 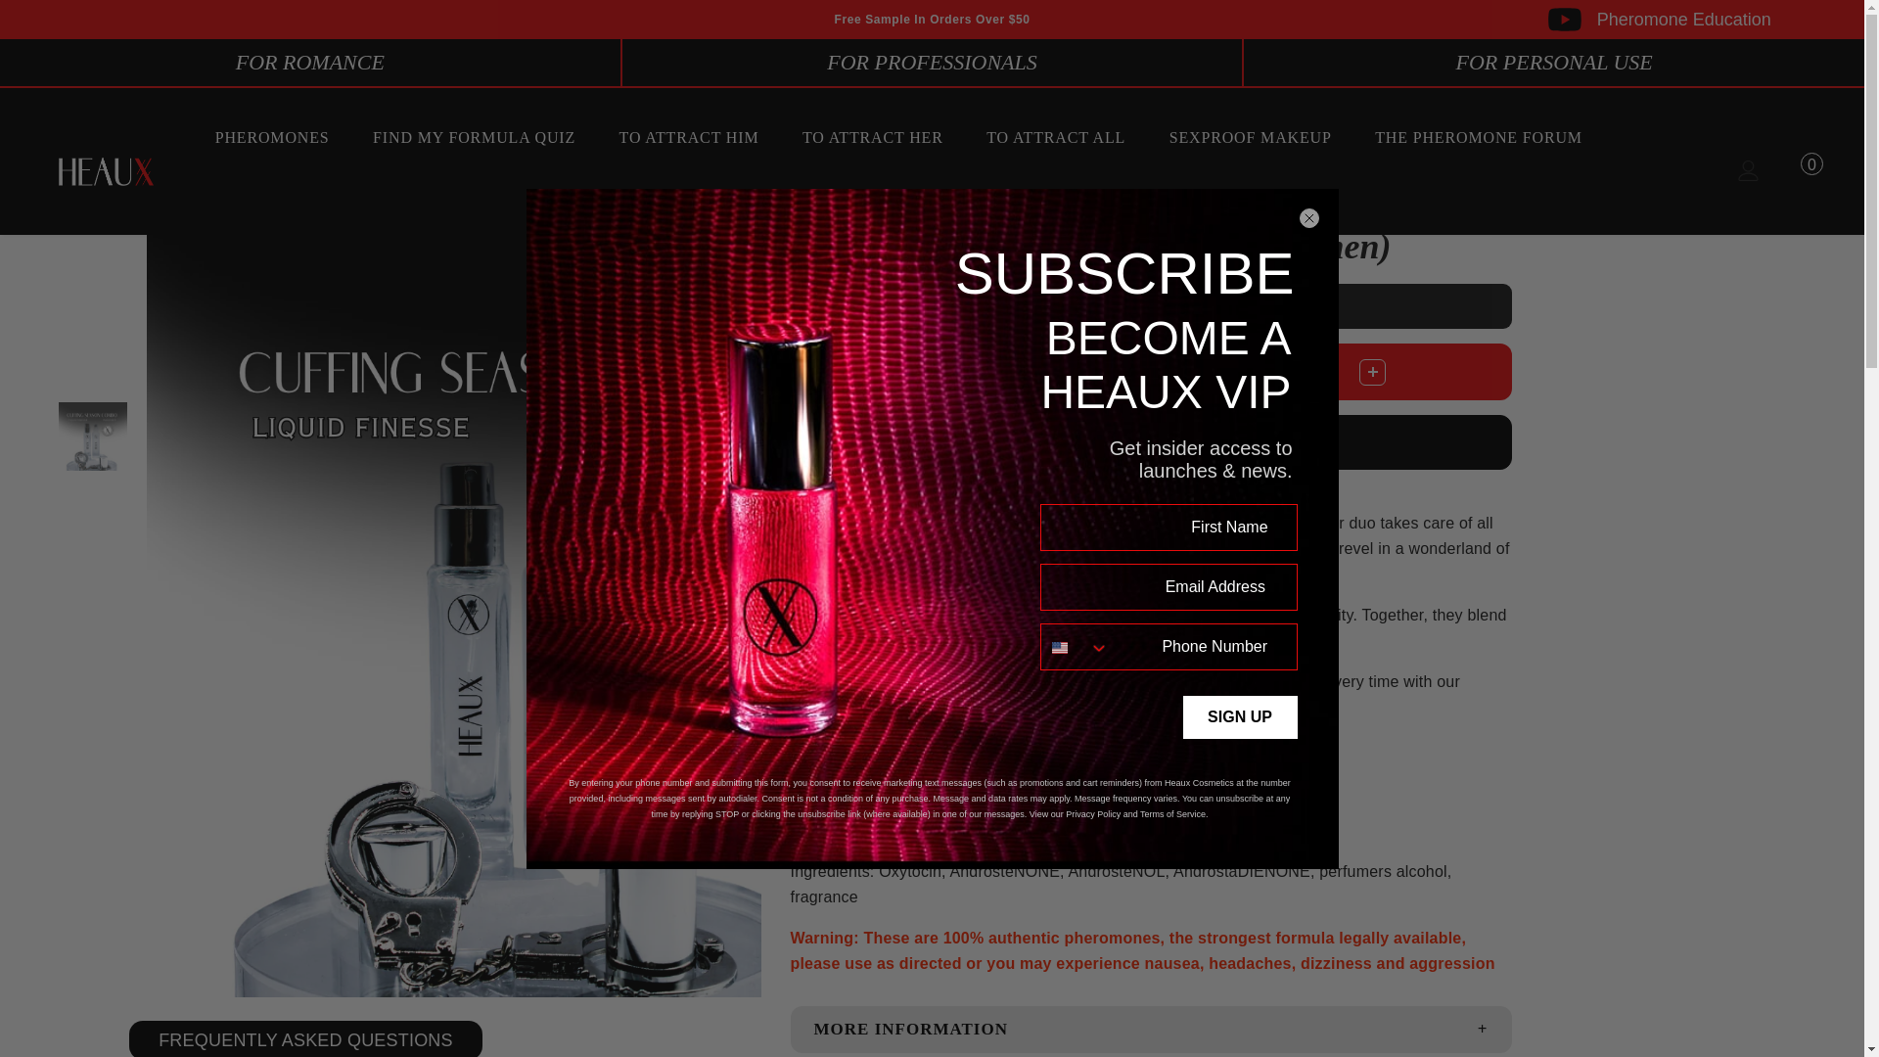 I want to click on Pheromone Education, so click(x=1660, y=20).